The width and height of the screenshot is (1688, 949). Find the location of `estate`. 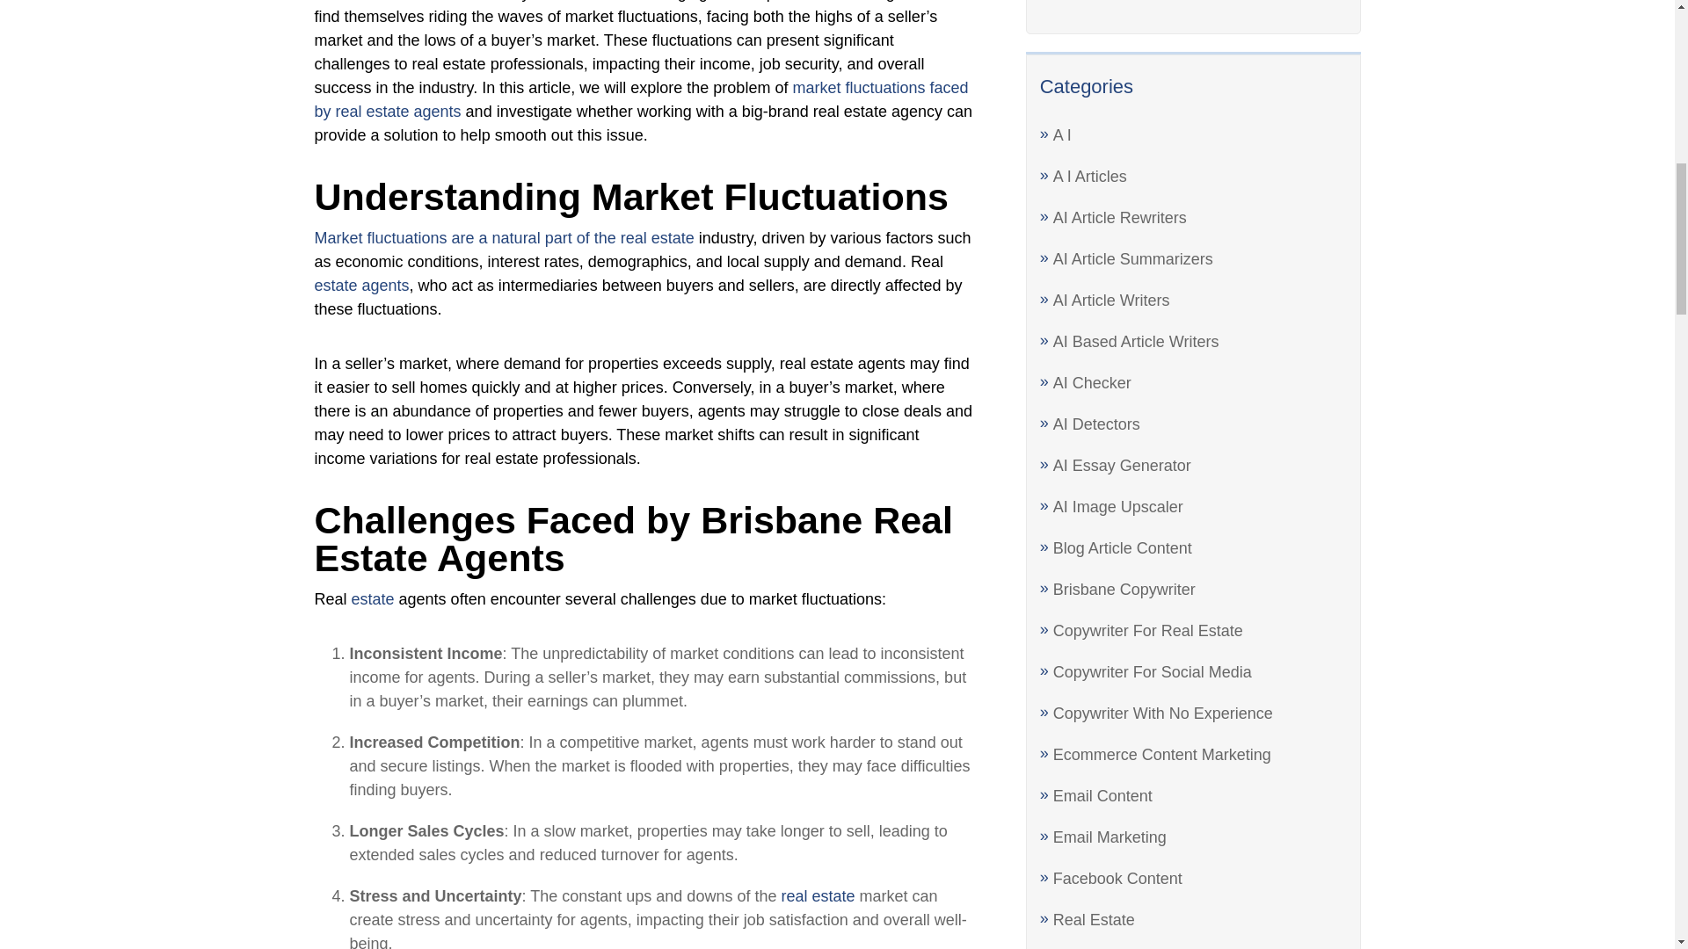

estate is located at coordinates (373, 599).